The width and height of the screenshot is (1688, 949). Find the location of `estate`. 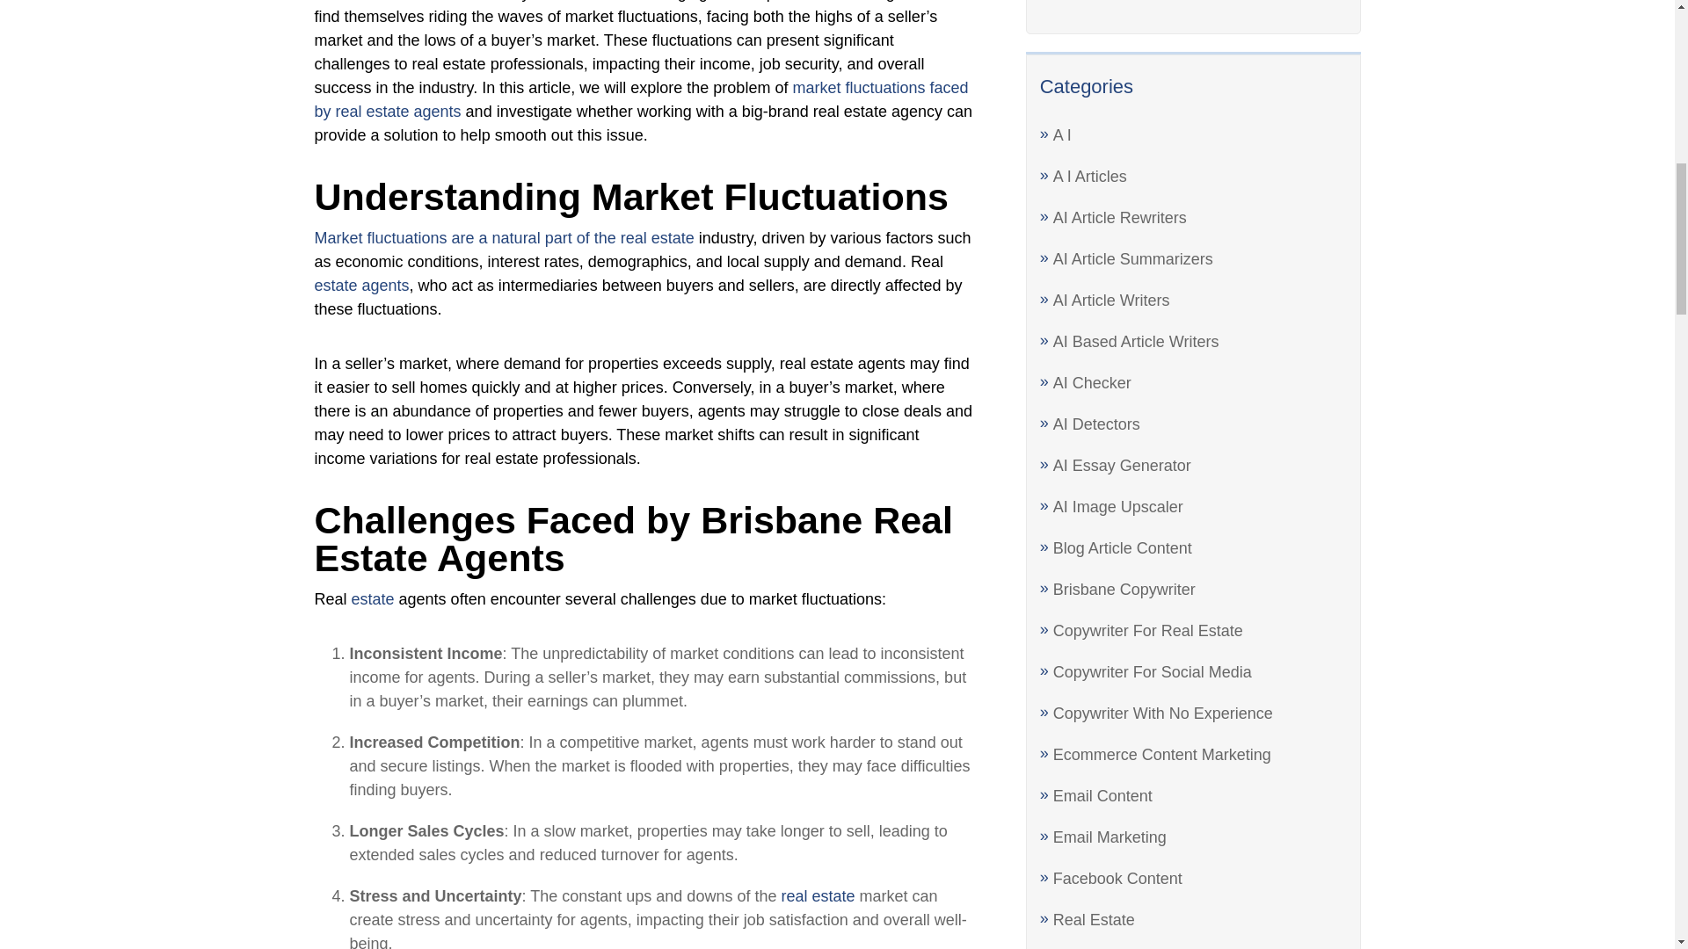

estate is located at coordinates (373, 599).